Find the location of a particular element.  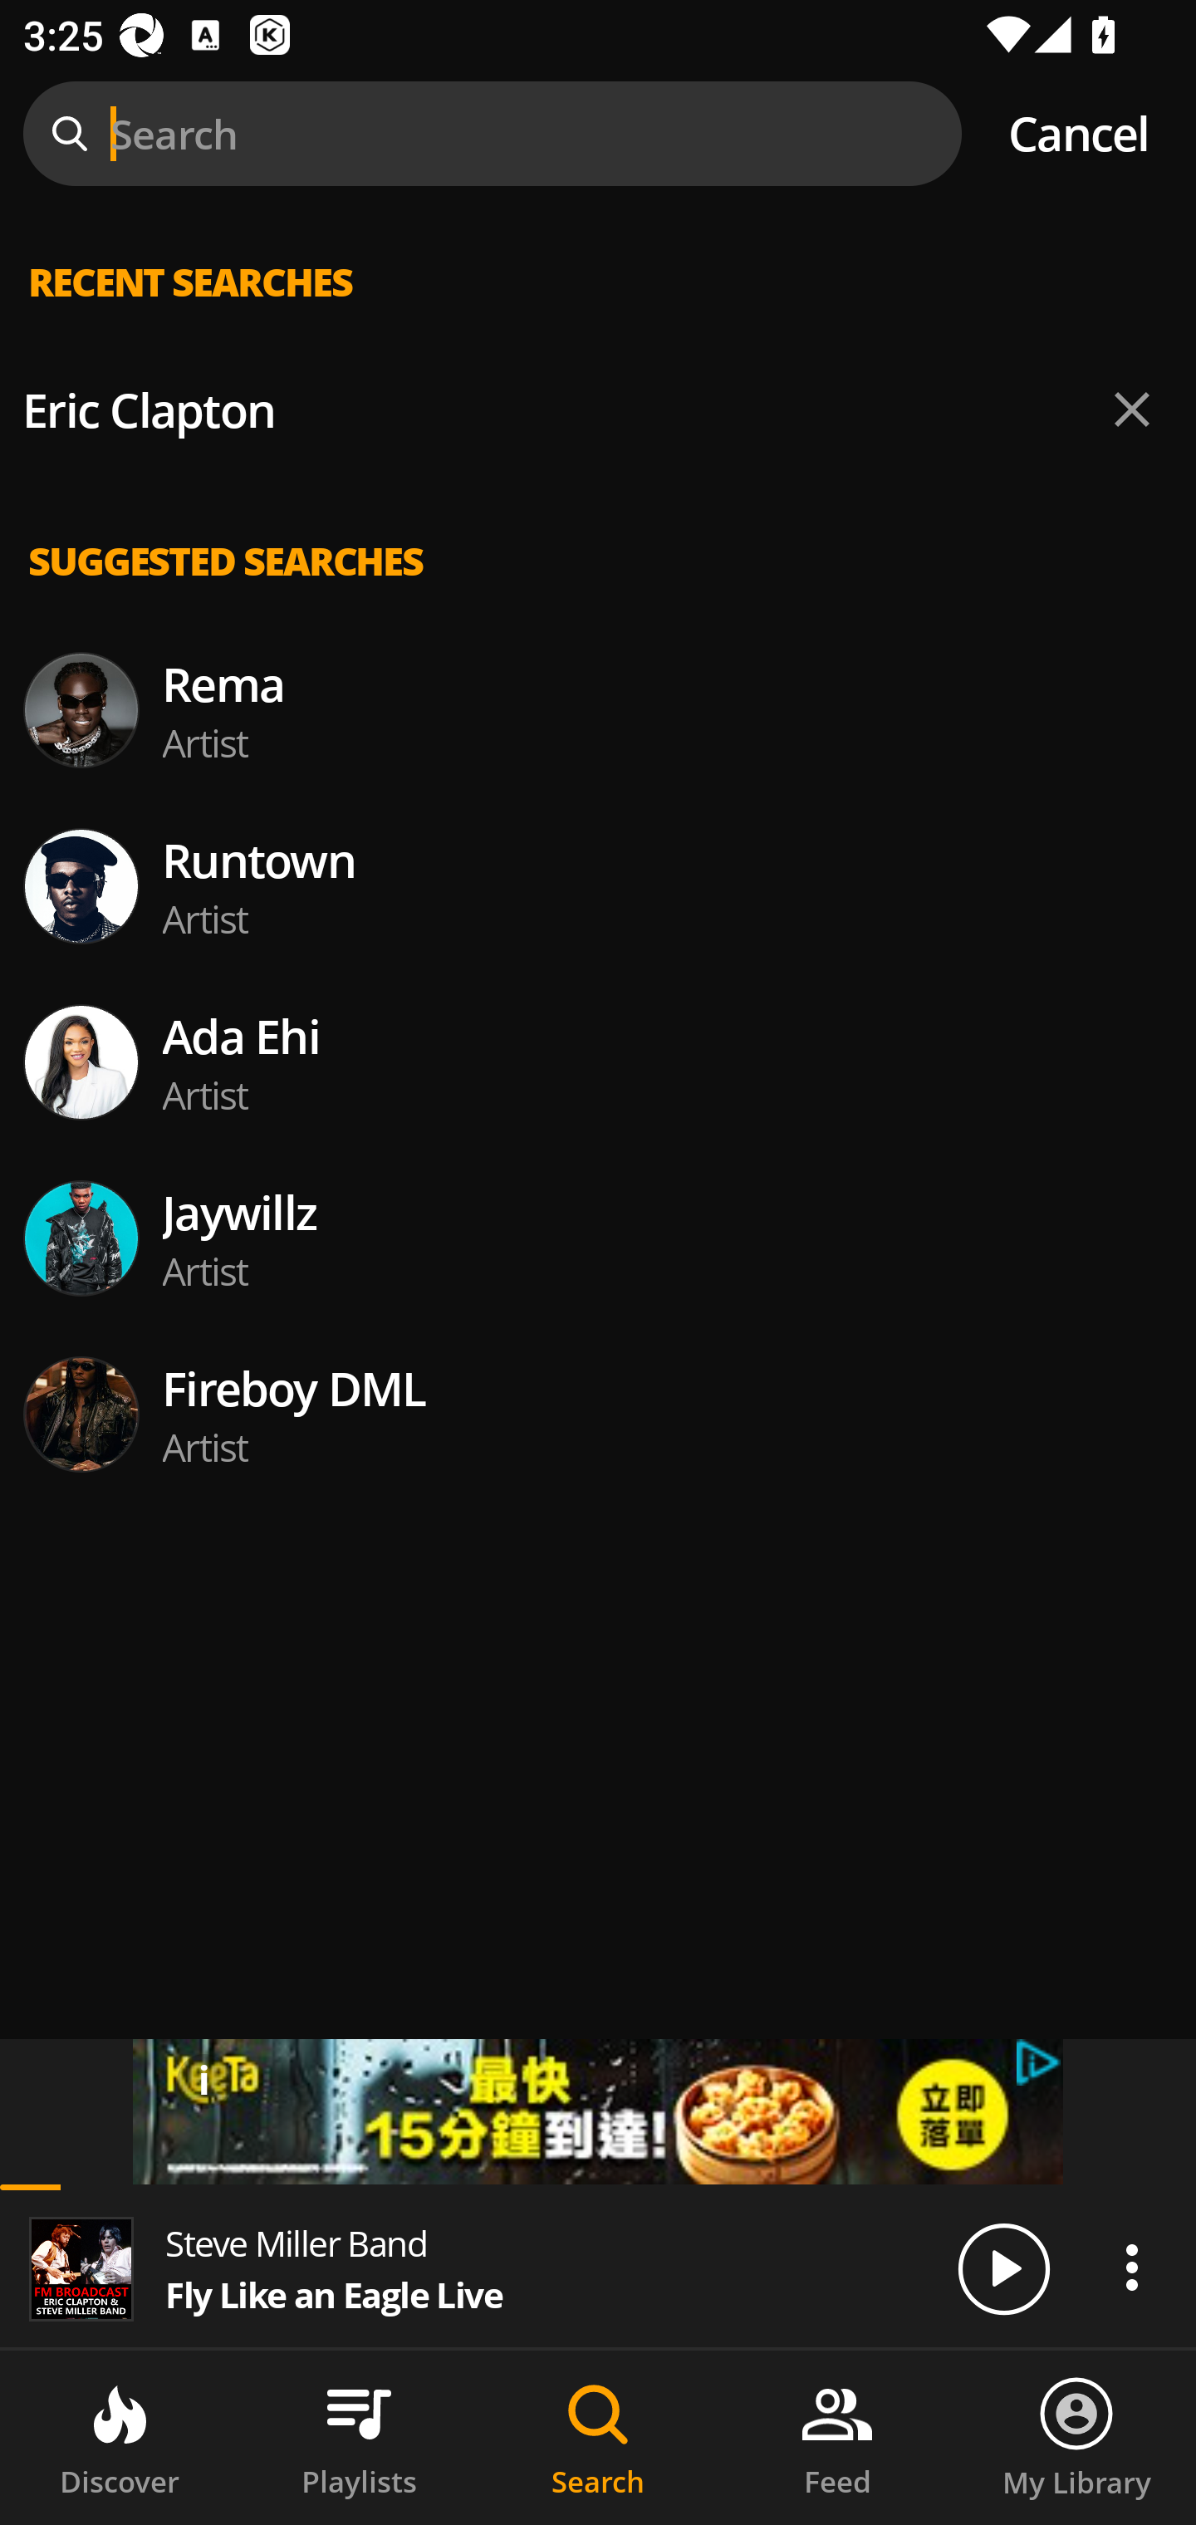

Cancel is located at coordinates (1078, 134).